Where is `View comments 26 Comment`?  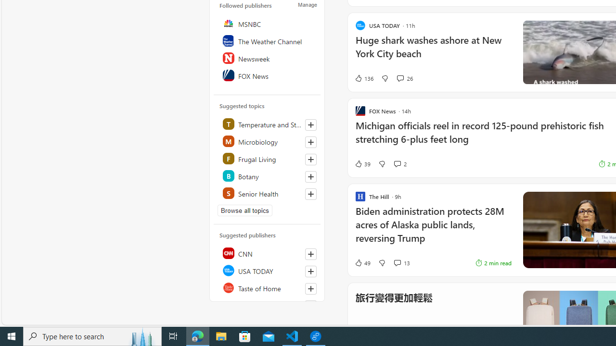 View comments 26 Comment is located at coordinates (400, 78).